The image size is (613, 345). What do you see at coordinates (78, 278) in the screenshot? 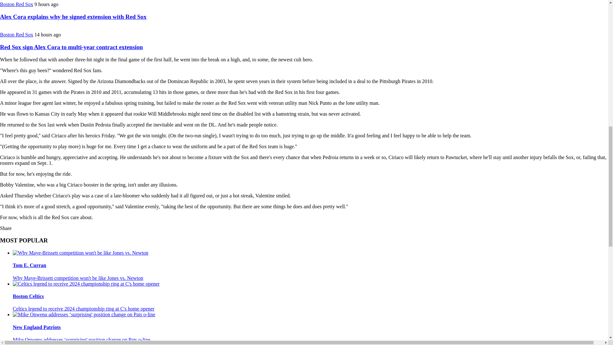
I see `Why Maye-Brissett competition won't be like Jones vs. Newton` at bounding box center [78, 278].